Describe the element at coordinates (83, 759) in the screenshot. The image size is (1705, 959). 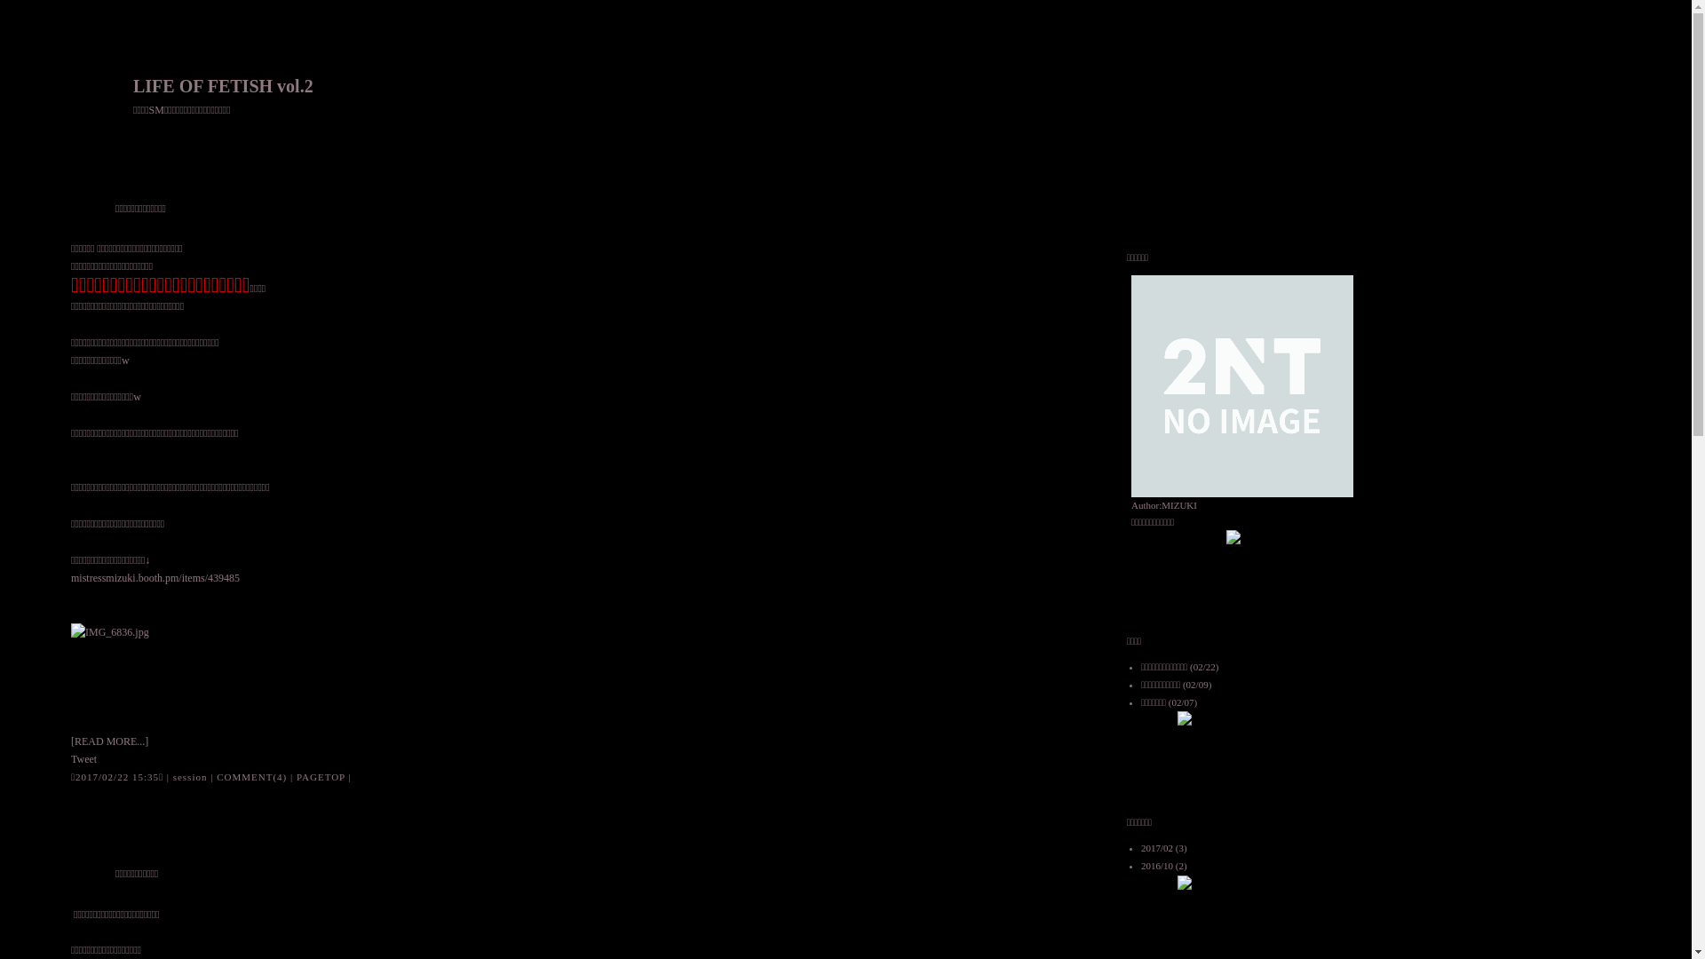
I see `Tweet` at that location.